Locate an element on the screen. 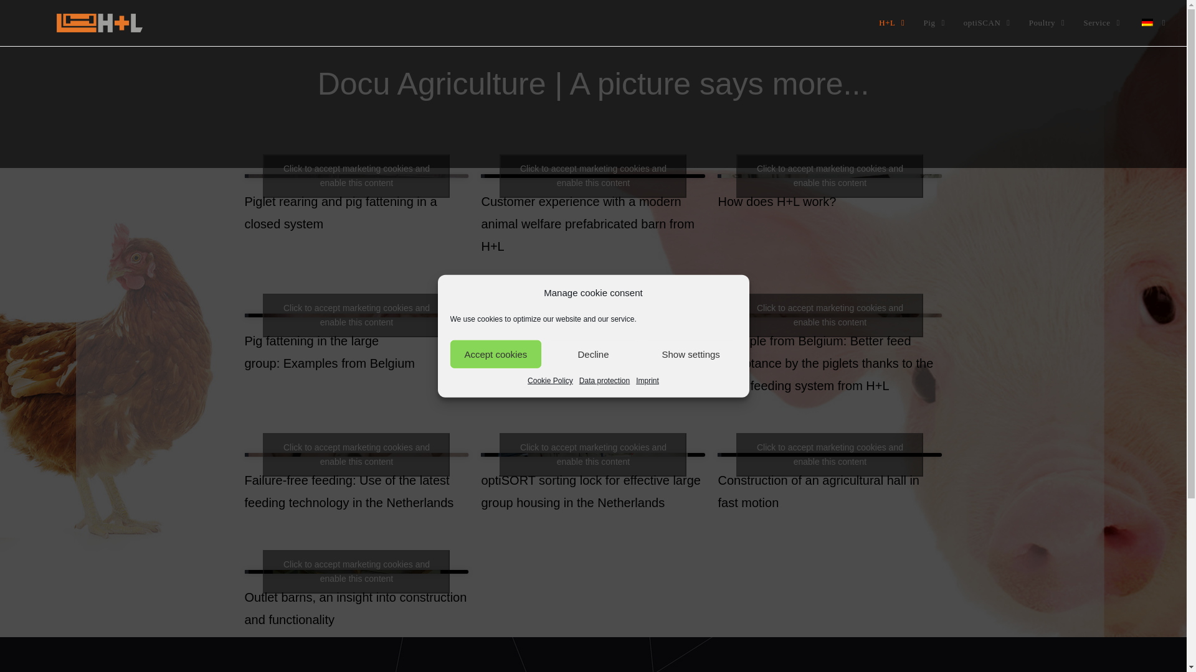 This screenshot has height=672, width=1196. Decline is located at coordinates (593, 353).